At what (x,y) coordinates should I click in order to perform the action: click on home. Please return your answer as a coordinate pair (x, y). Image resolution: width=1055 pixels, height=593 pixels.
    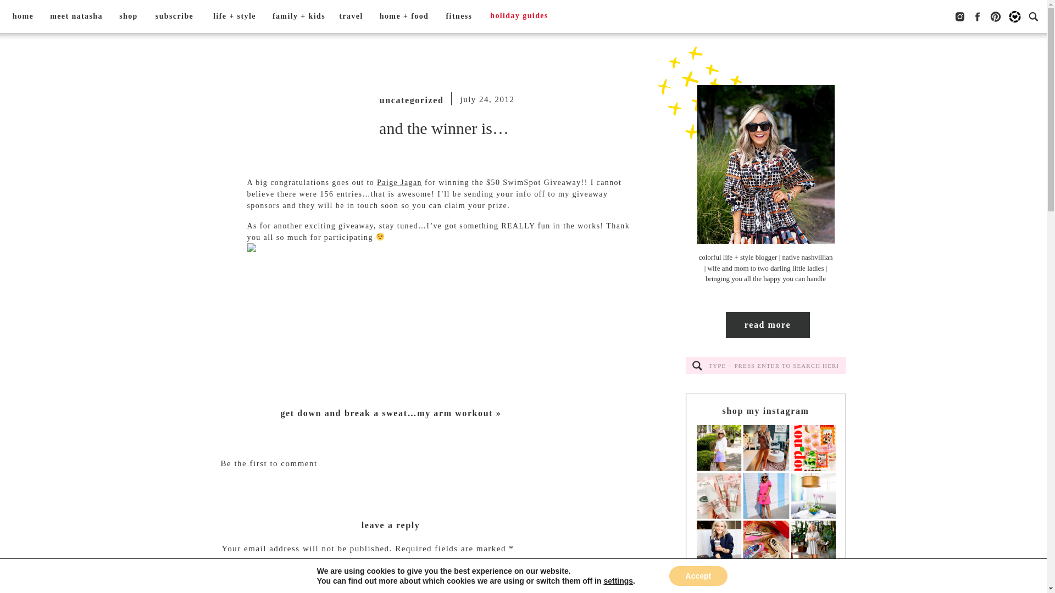
    Looking at the image, I should click on (23, 16).